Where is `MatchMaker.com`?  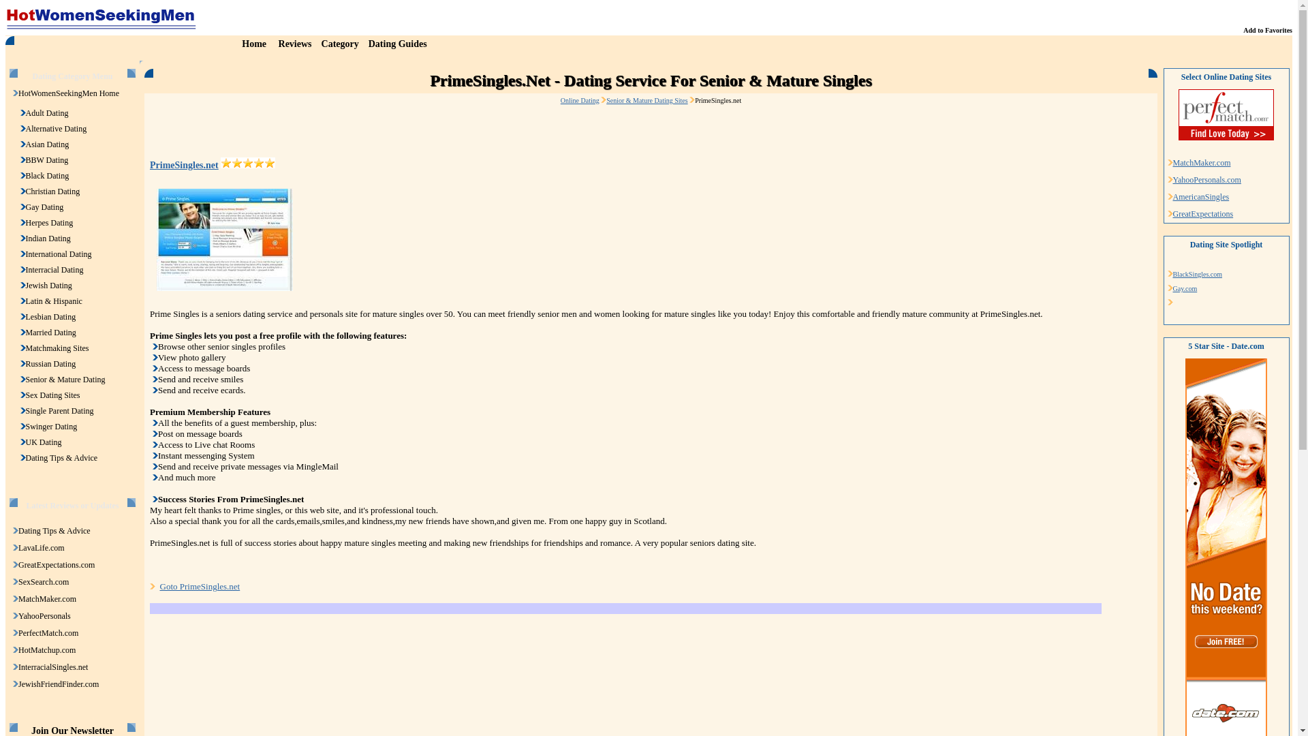 MatchMaker.com is located at coordinates (46, 598).